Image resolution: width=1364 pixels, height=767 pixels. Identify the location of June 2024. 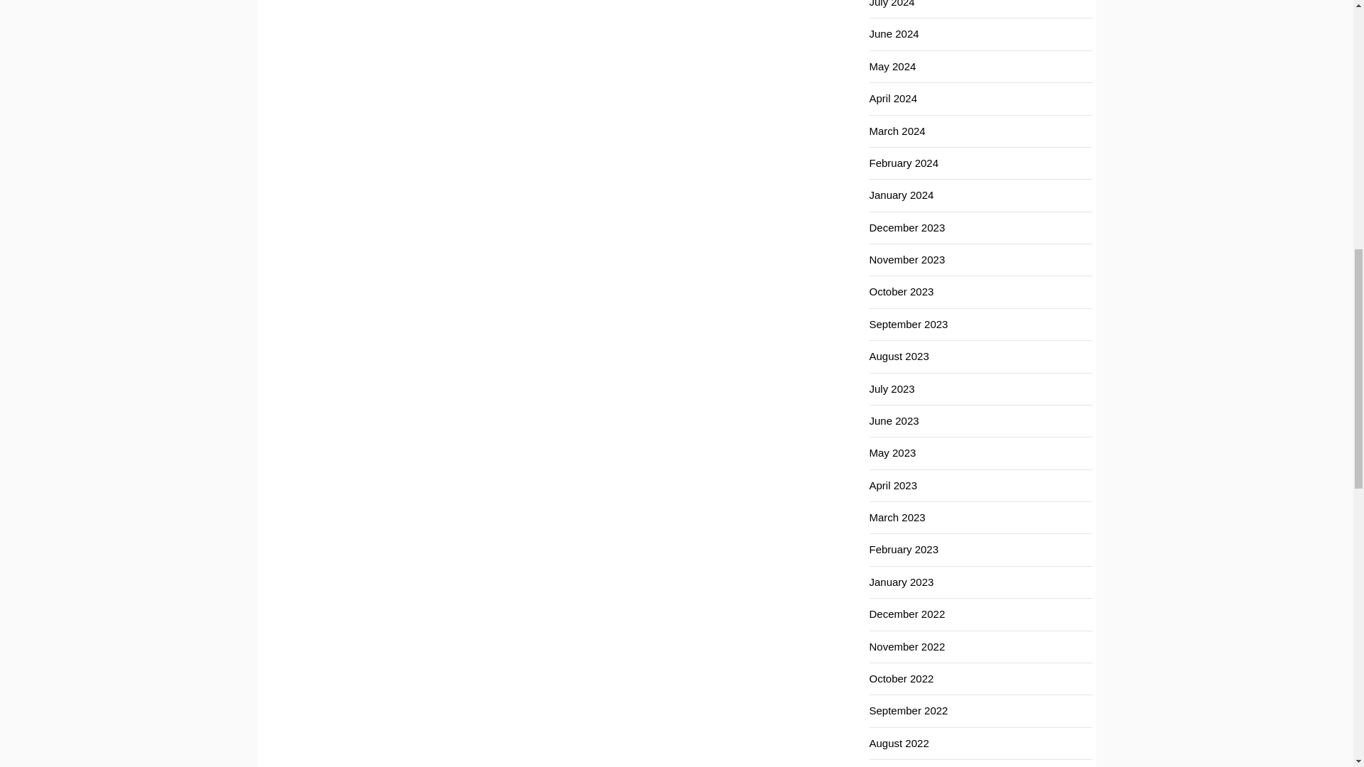
(894, 33).